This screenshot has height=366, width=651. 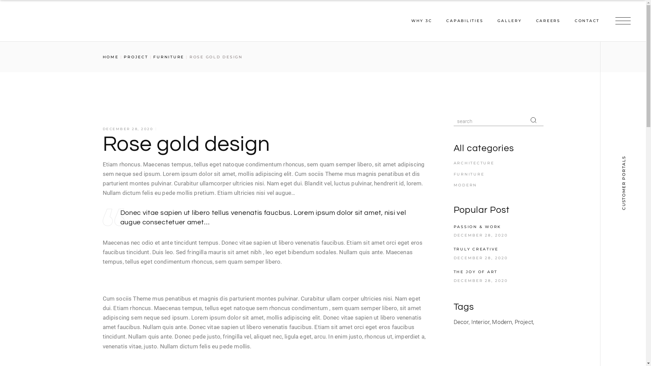 What do you see at coordinates (462, 322) in the screenshot?
I see `Decor` at bounding box center [462, 322].